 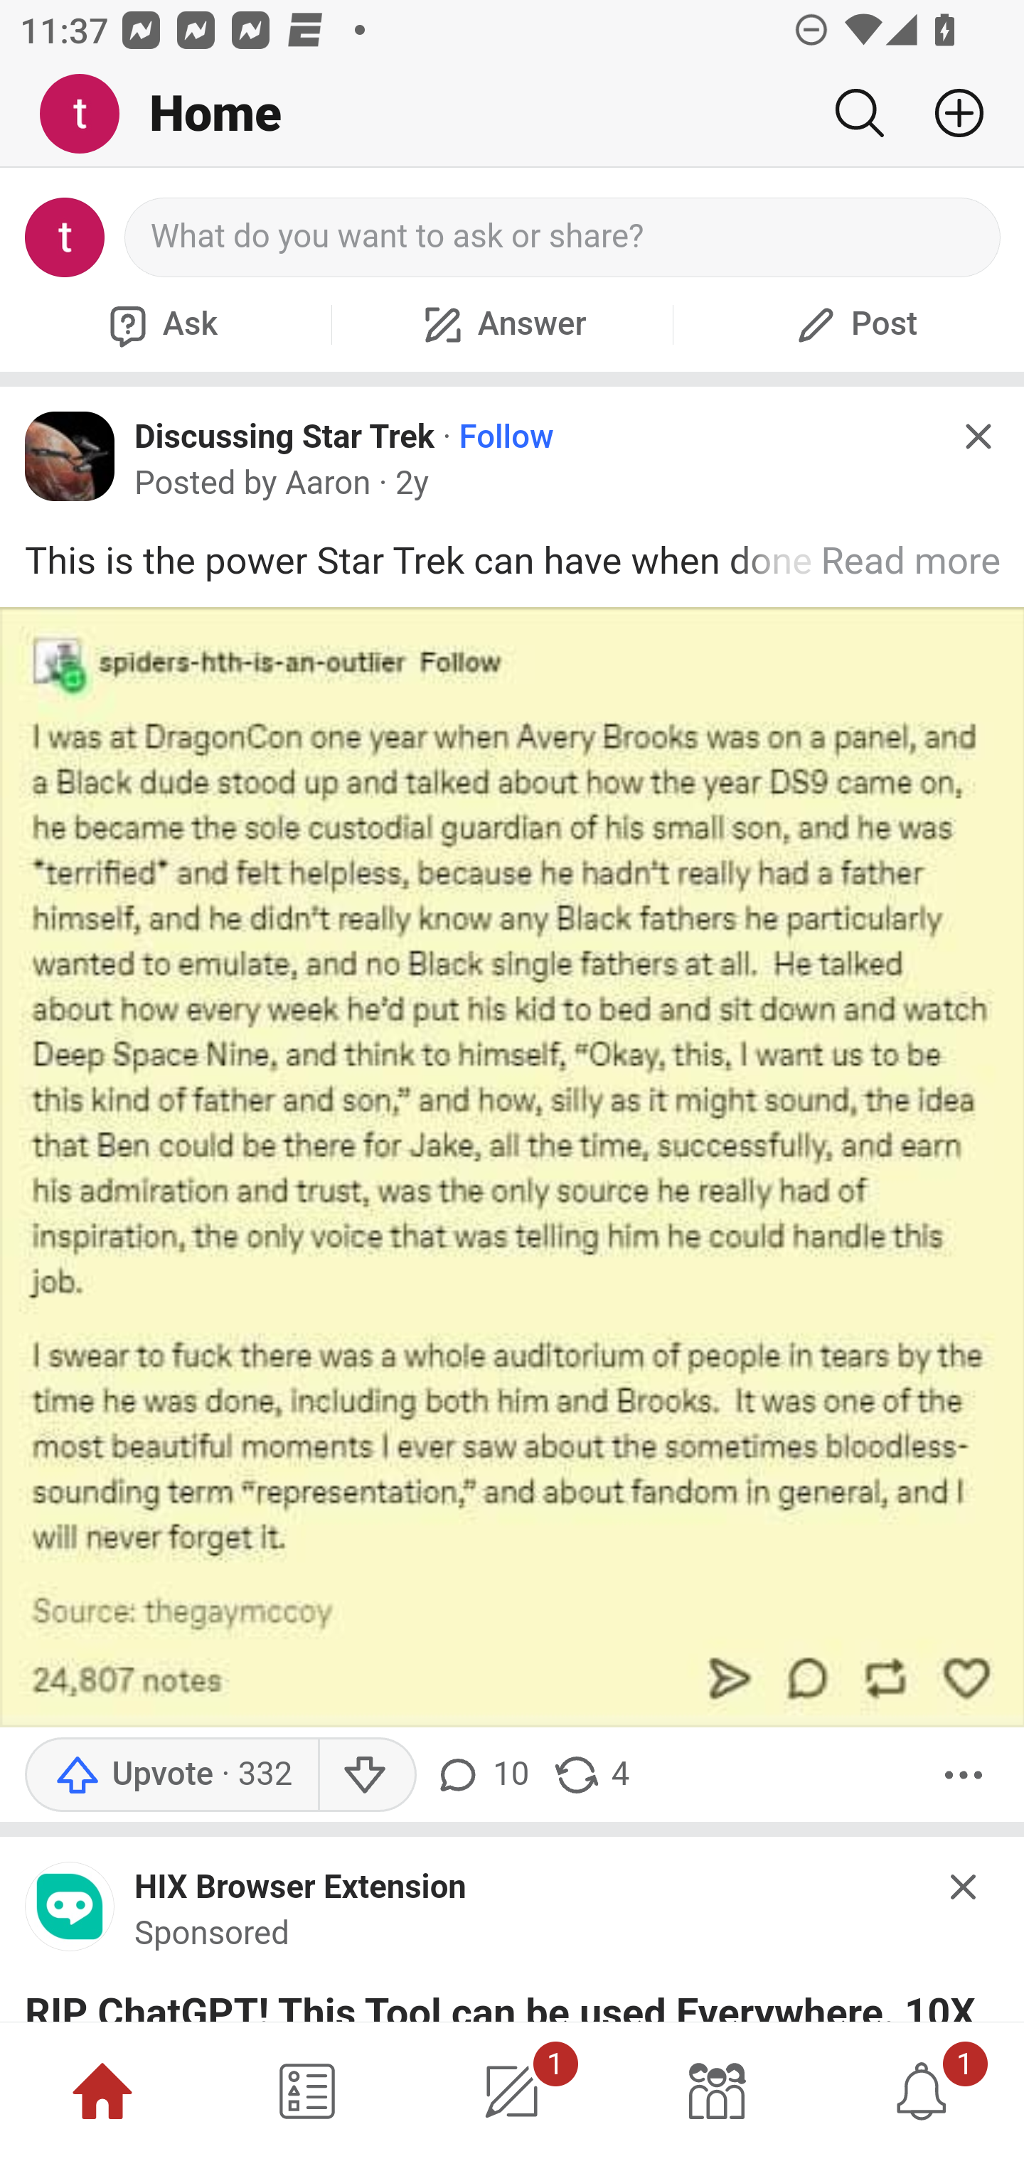 What do you see at coordinates (486, 1775) in the screenshot?
I see `10 comments` at bounding box center [486, 1775].